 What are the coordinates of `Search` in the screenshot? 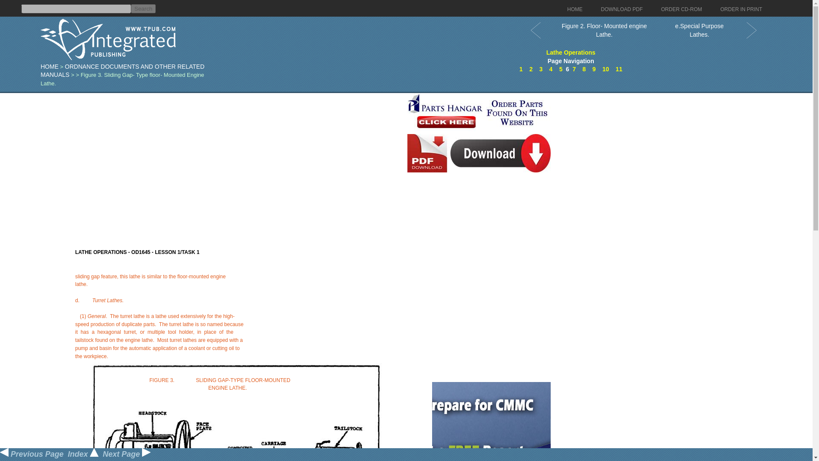 It's located at (143, 9).